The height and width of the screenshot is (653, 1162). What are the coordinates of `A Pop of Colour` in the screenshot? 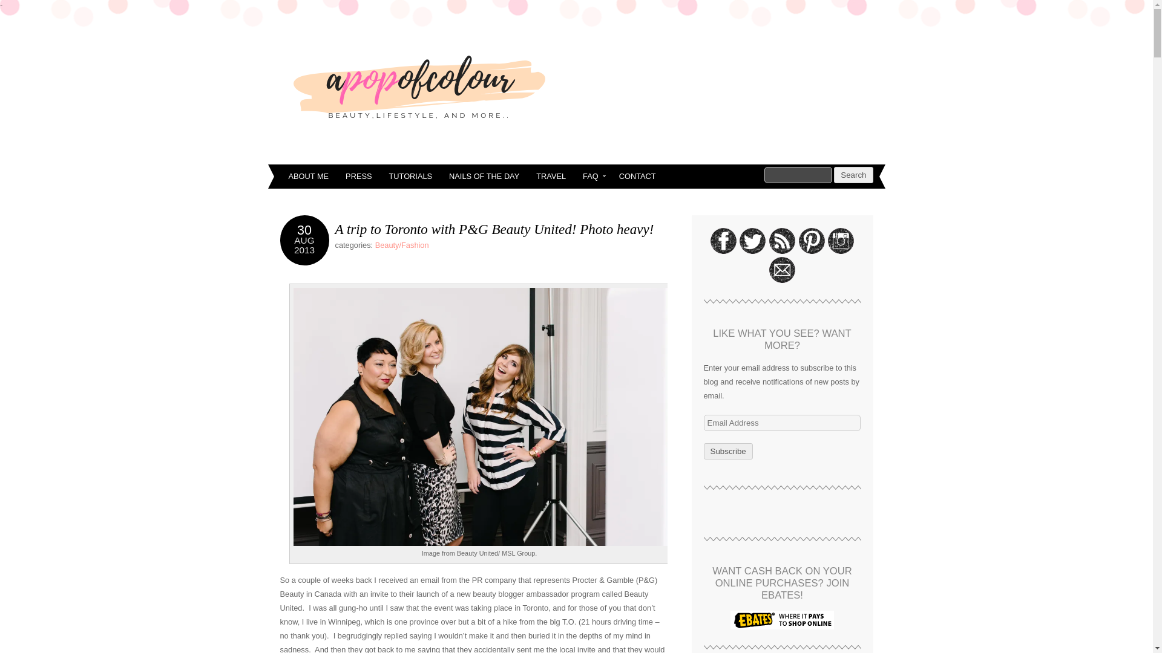 It's located at (419, 86).